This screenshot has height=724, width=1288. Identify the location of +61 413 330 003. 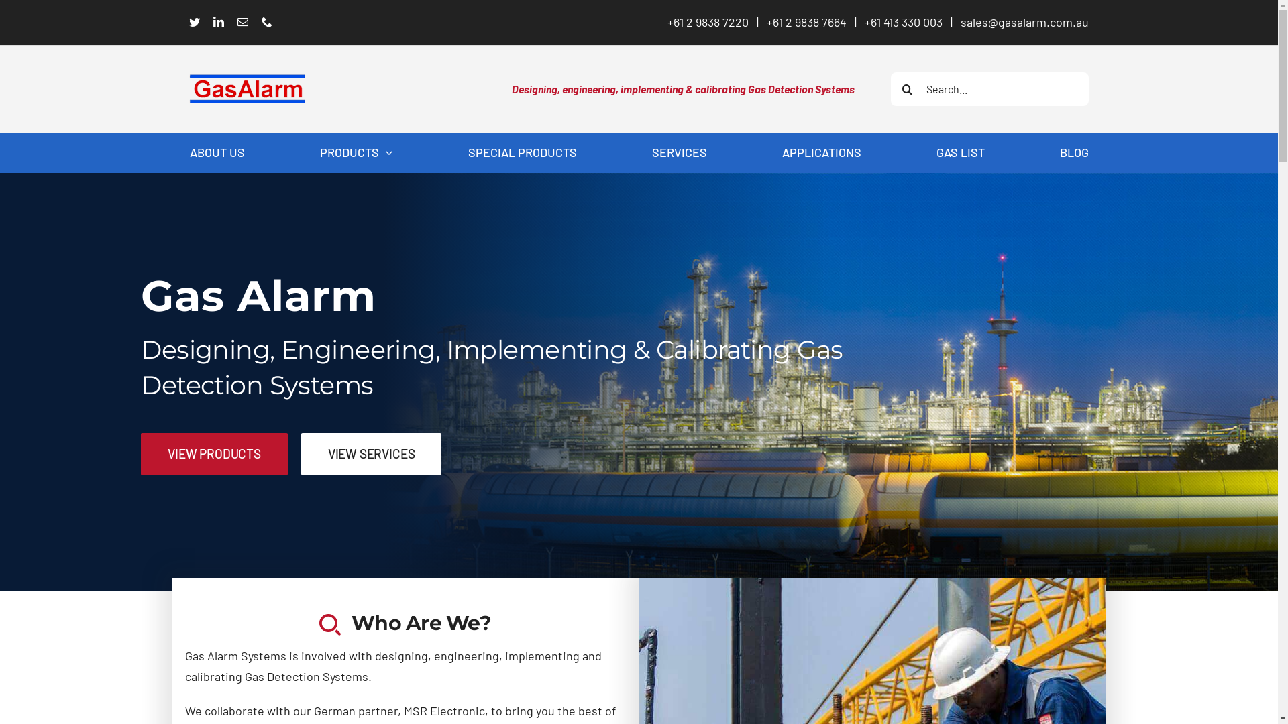
(904, 22).